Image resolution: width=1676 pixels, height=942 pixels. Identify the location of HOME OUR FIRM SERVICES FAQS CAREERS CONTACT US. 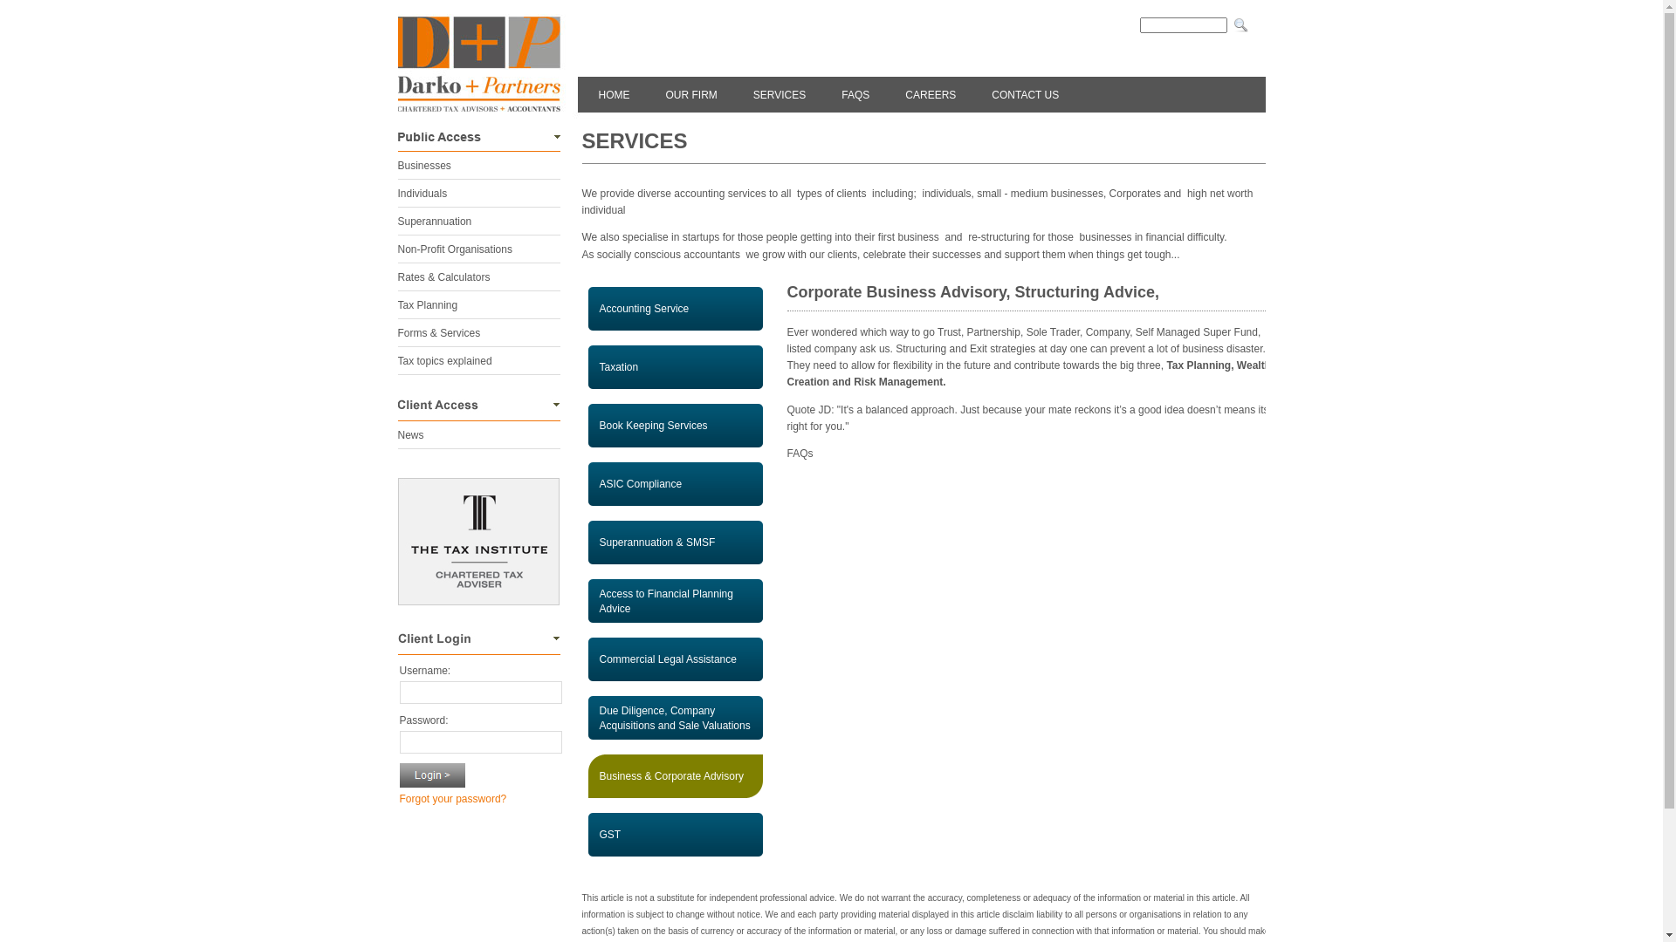
(832, 65).